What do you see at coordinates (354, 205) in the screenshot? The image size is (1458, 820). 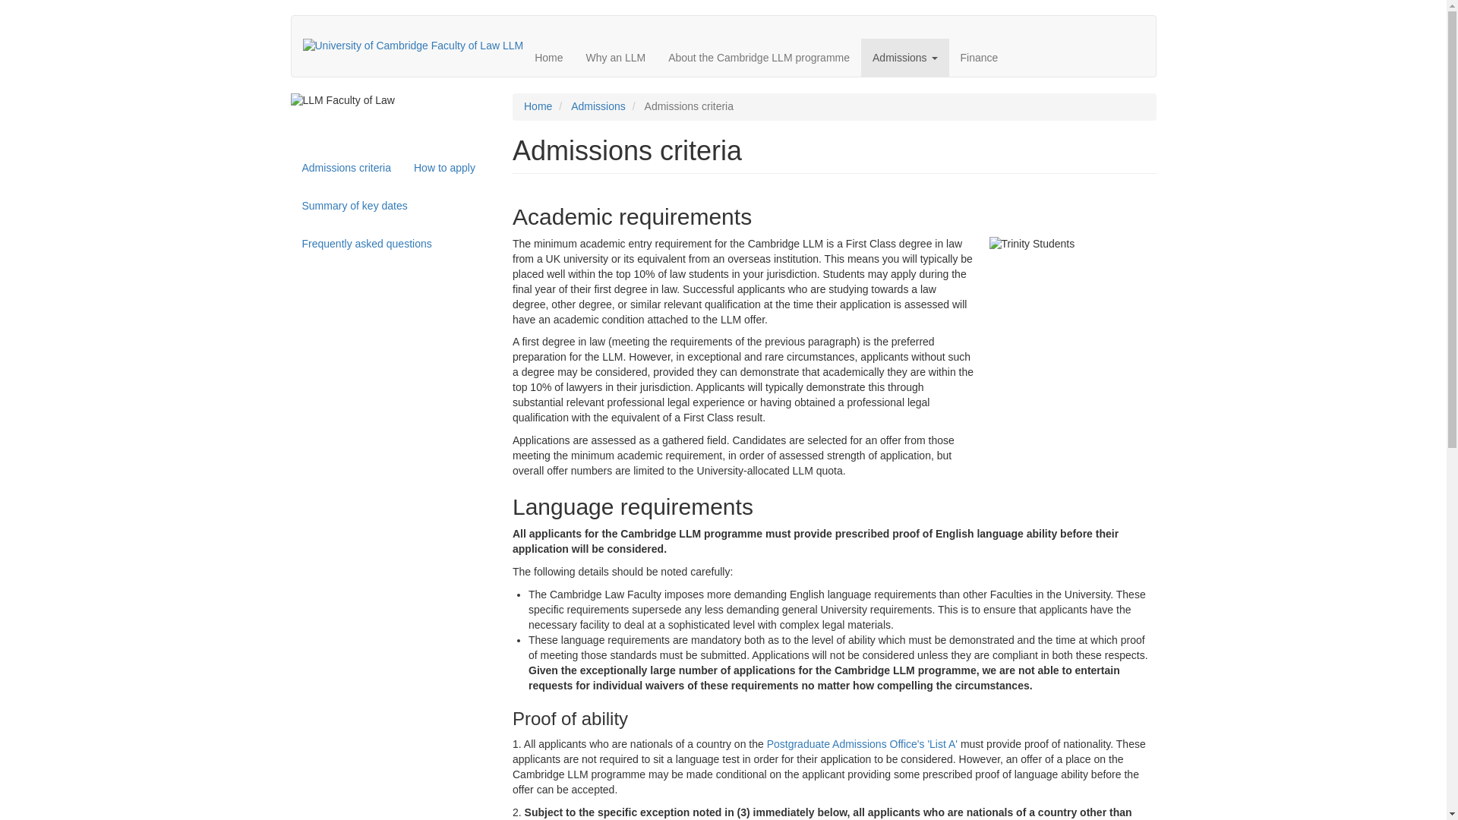 I see `Summary of key dates` at bounding box center [354, 205].